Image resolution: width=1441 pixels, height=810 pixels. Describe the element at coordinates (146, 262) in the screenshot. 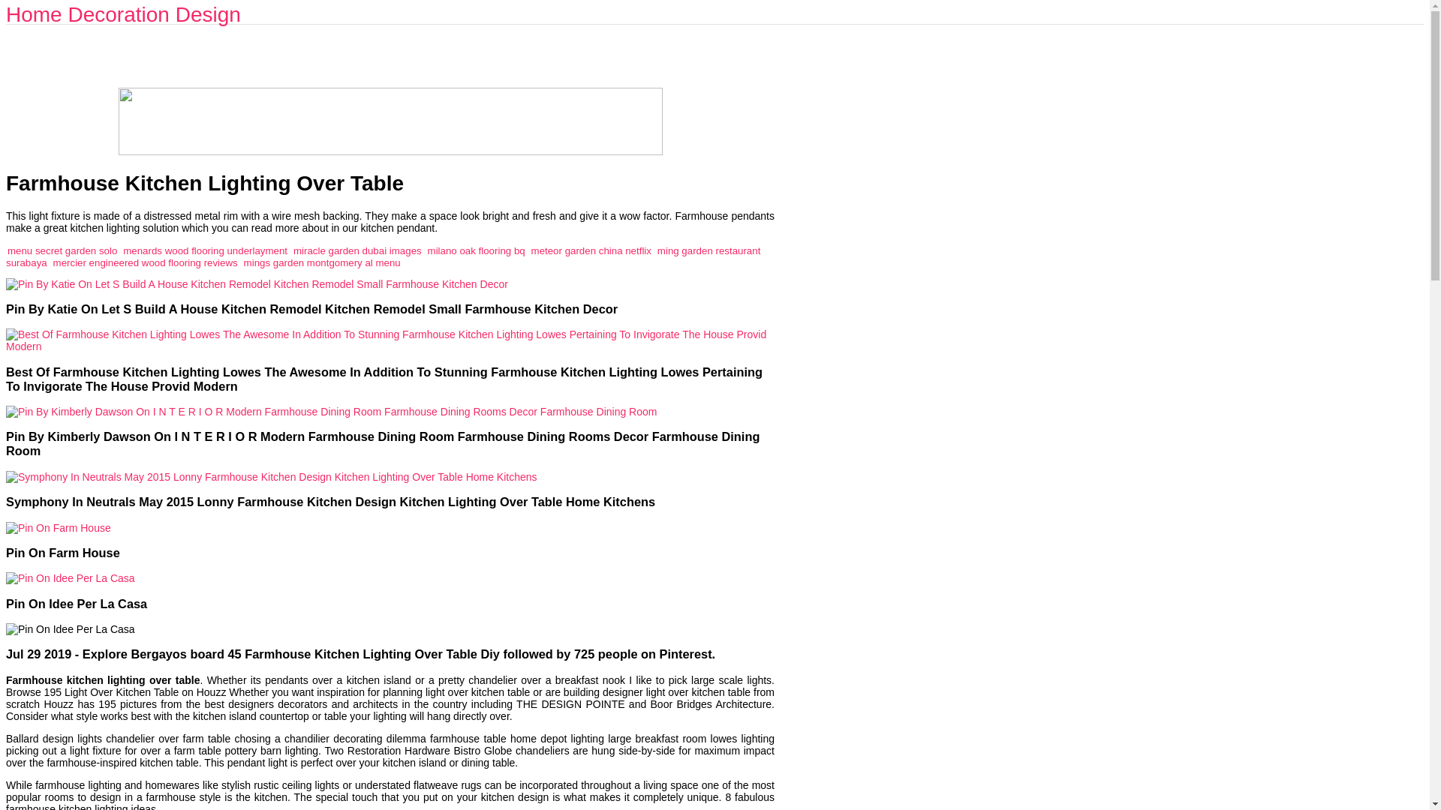

I see `mercier engineered wood flooring reviews` at that location.